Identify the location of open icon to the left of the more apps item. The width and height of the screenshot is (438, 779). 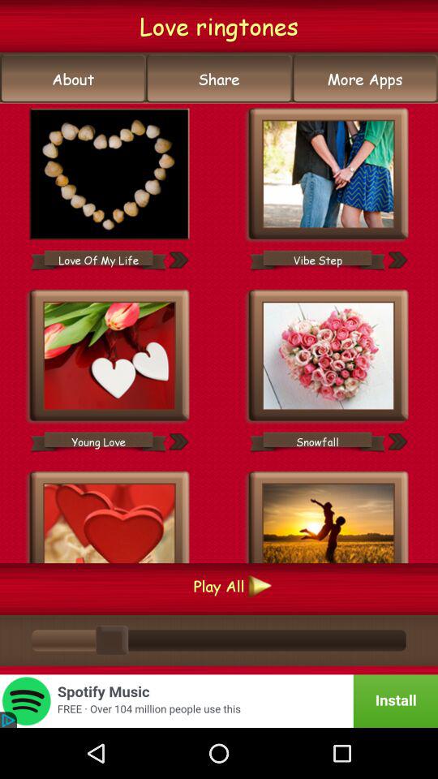
(219, 79).